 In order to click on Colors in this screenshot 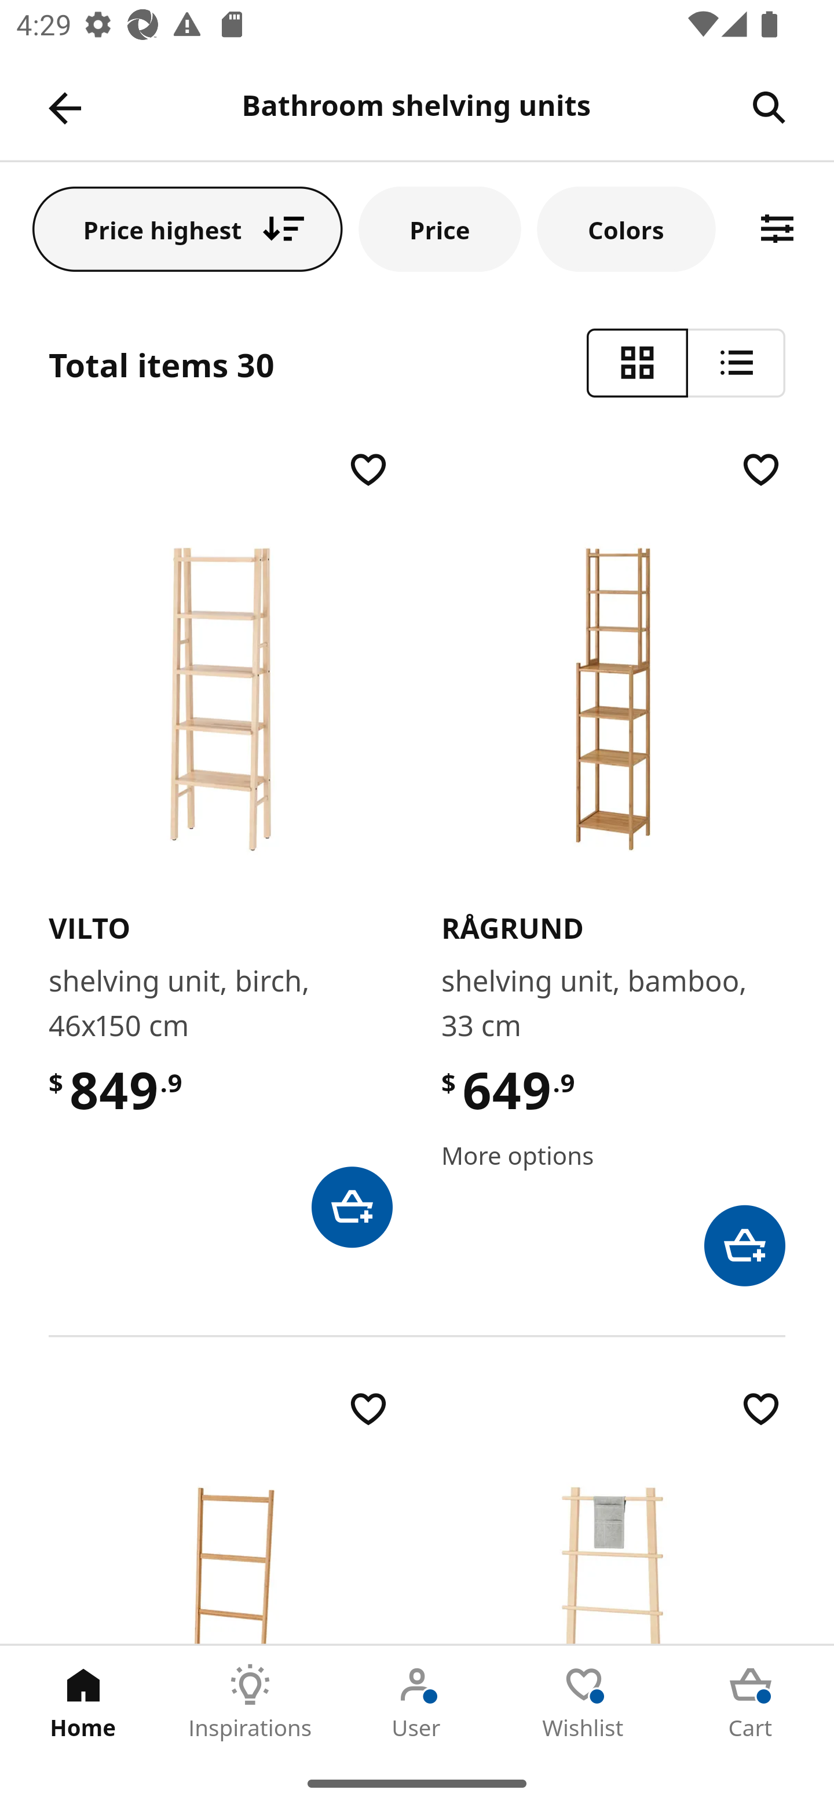, I will do `click(626, 228)`.